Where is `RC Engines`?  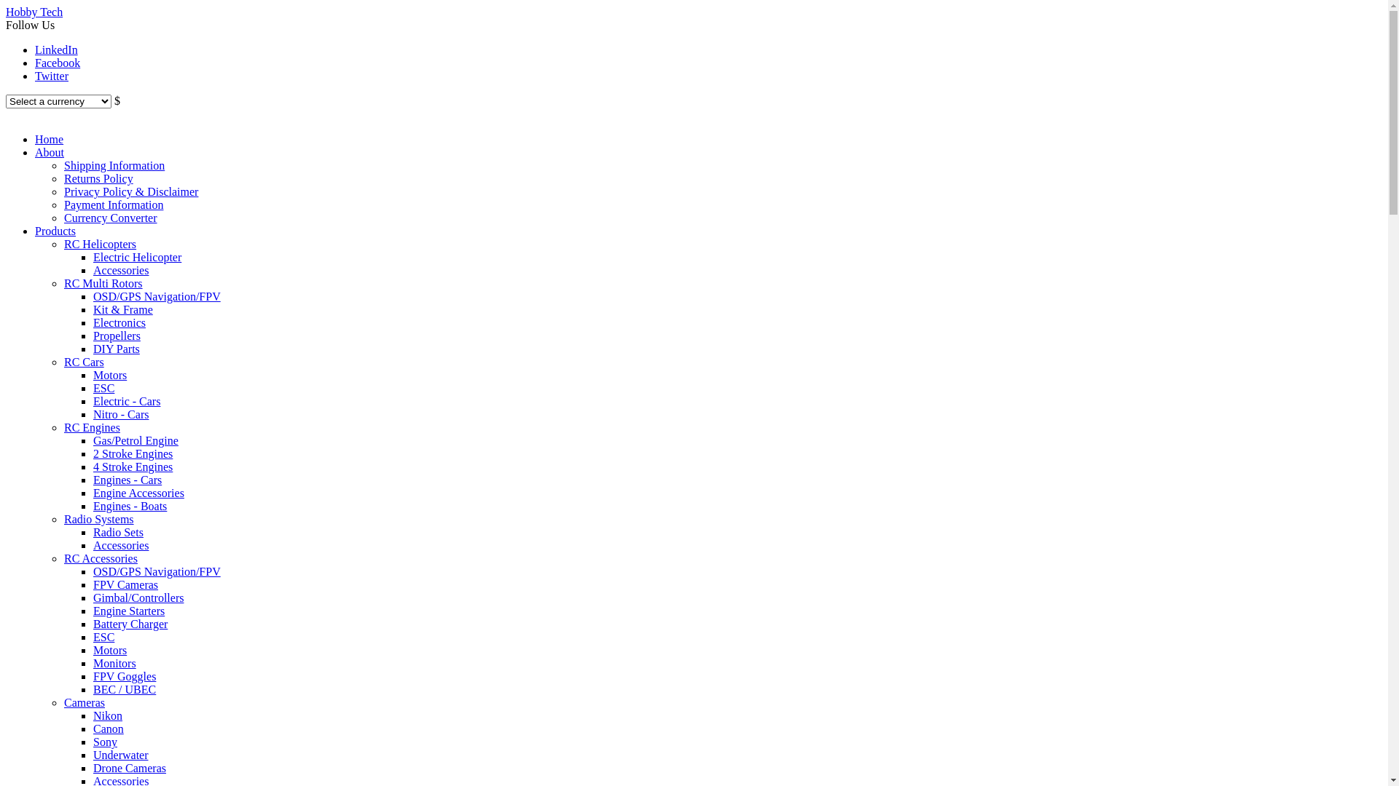
RC Engines is located at coordinates (92, 428).